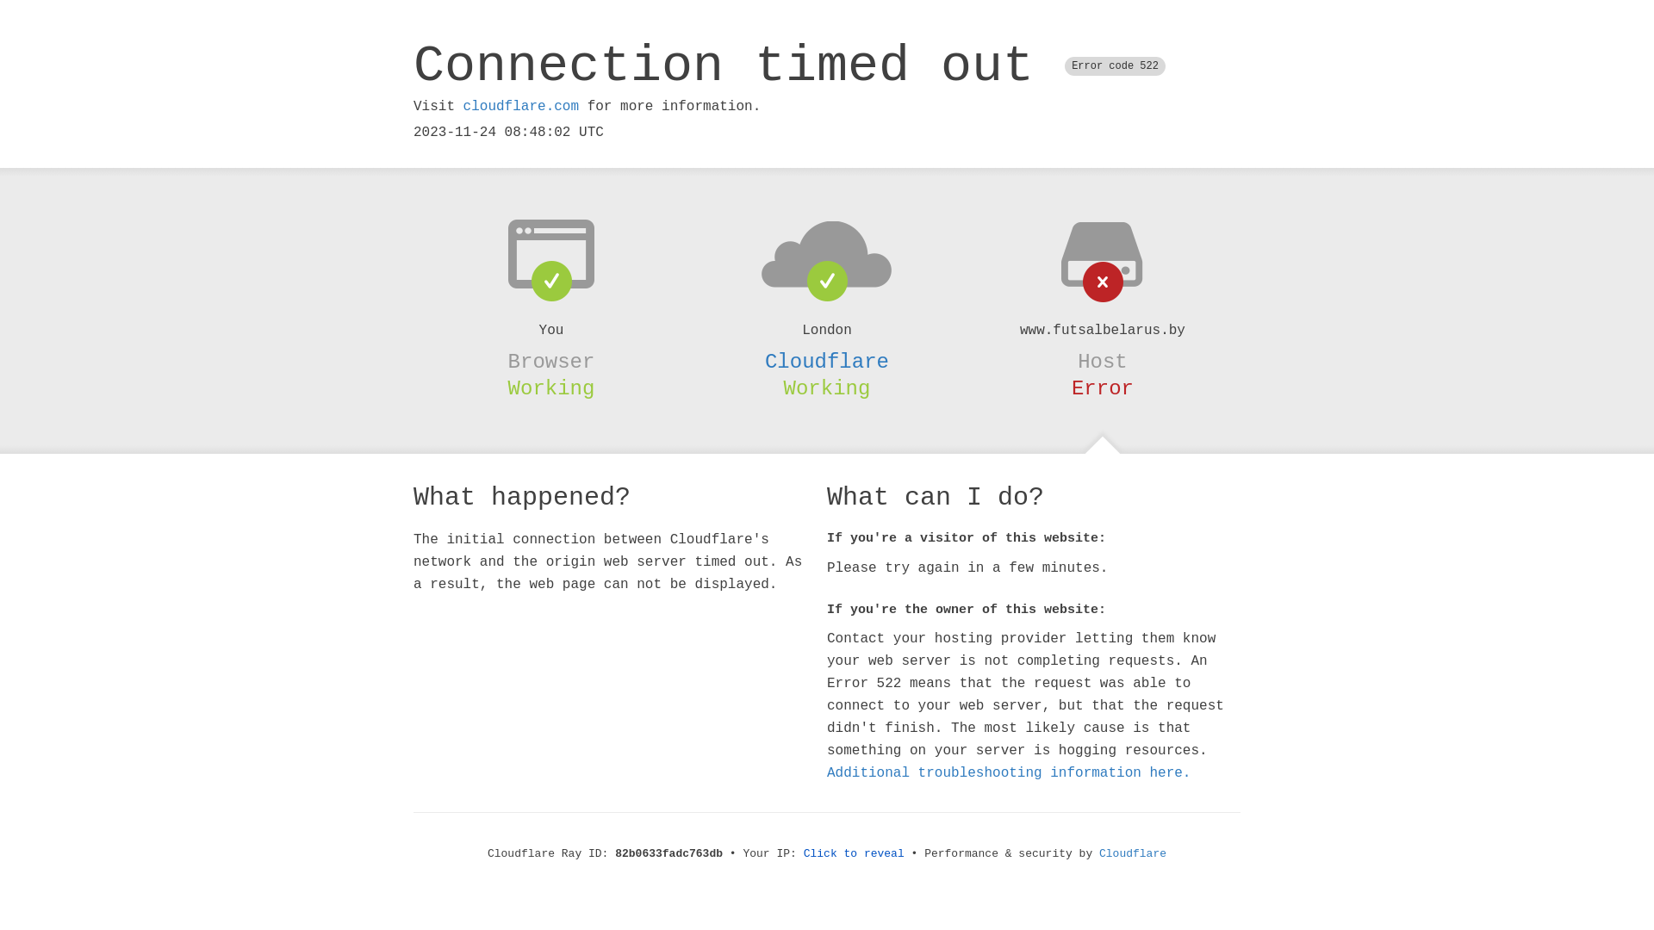 The width and height of the screenshot is (1654, 930). What do you see at coordinates (1009, 773) in the screenshot?
I see `Additional troubleshooting information here.` at bounding box center [1009, 773].